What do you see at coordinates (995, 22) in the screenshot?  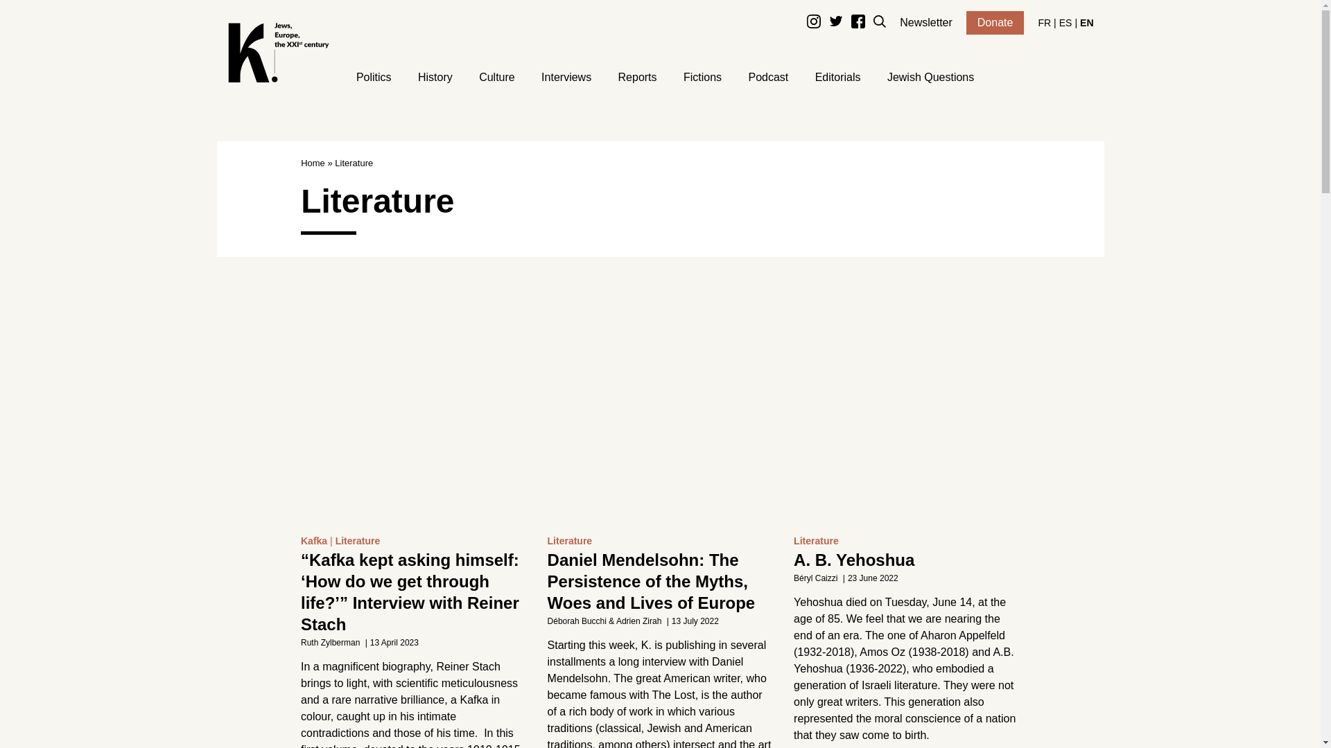 I see `Donate` at bounding box center [995, 22].